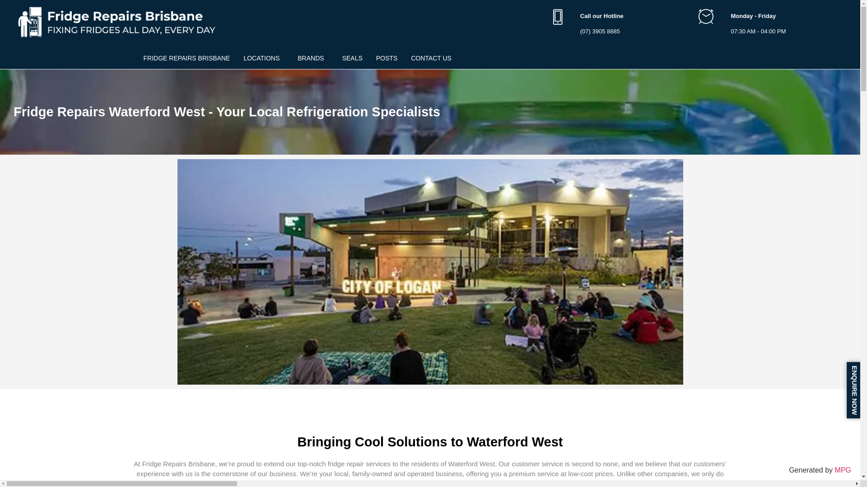  What do you see at coordinates (387, 58) in the screenshot?
I see `POSTS` at bounding box center [387, 58].